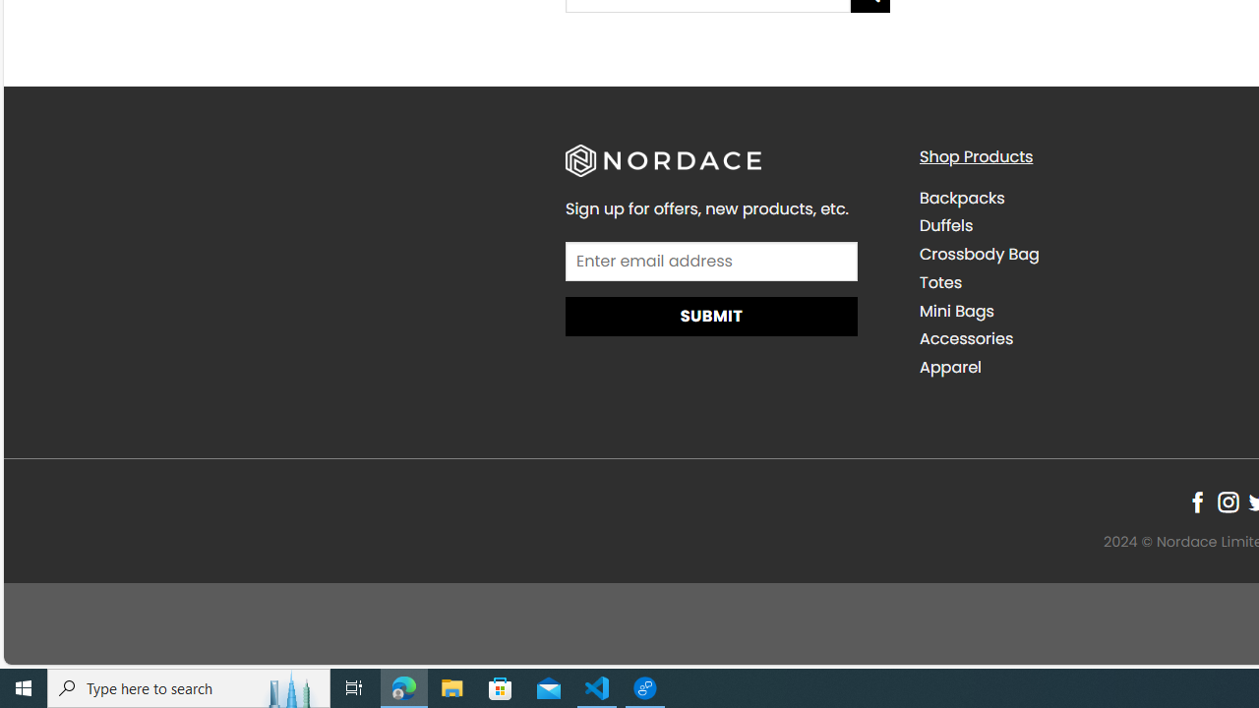  What do you see at coordinates (962, 197) in the screenshot?
I see `Backpacks` at bounding box center [962, 197].